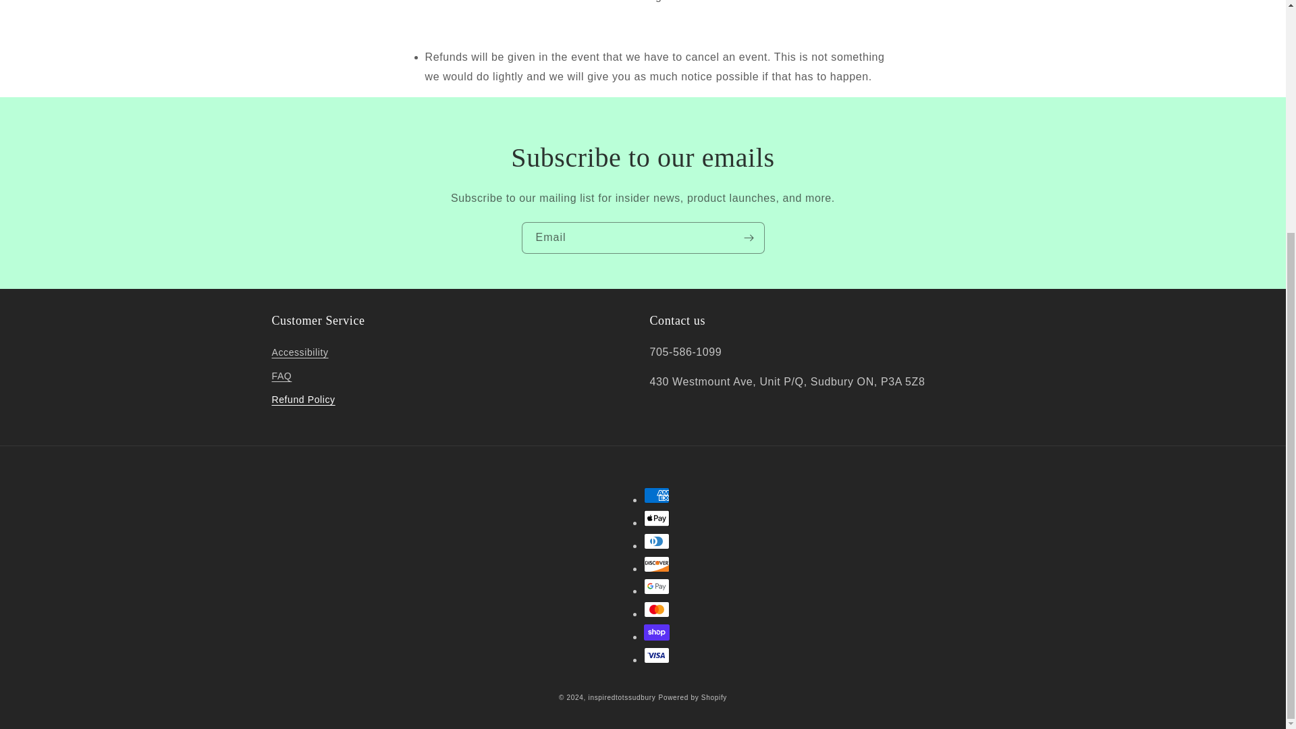 The height and width of the screenshot is (729, 1296). Describe the element at coordinates (657, 541) in the screenshot. I see `Diners Club` at that location.